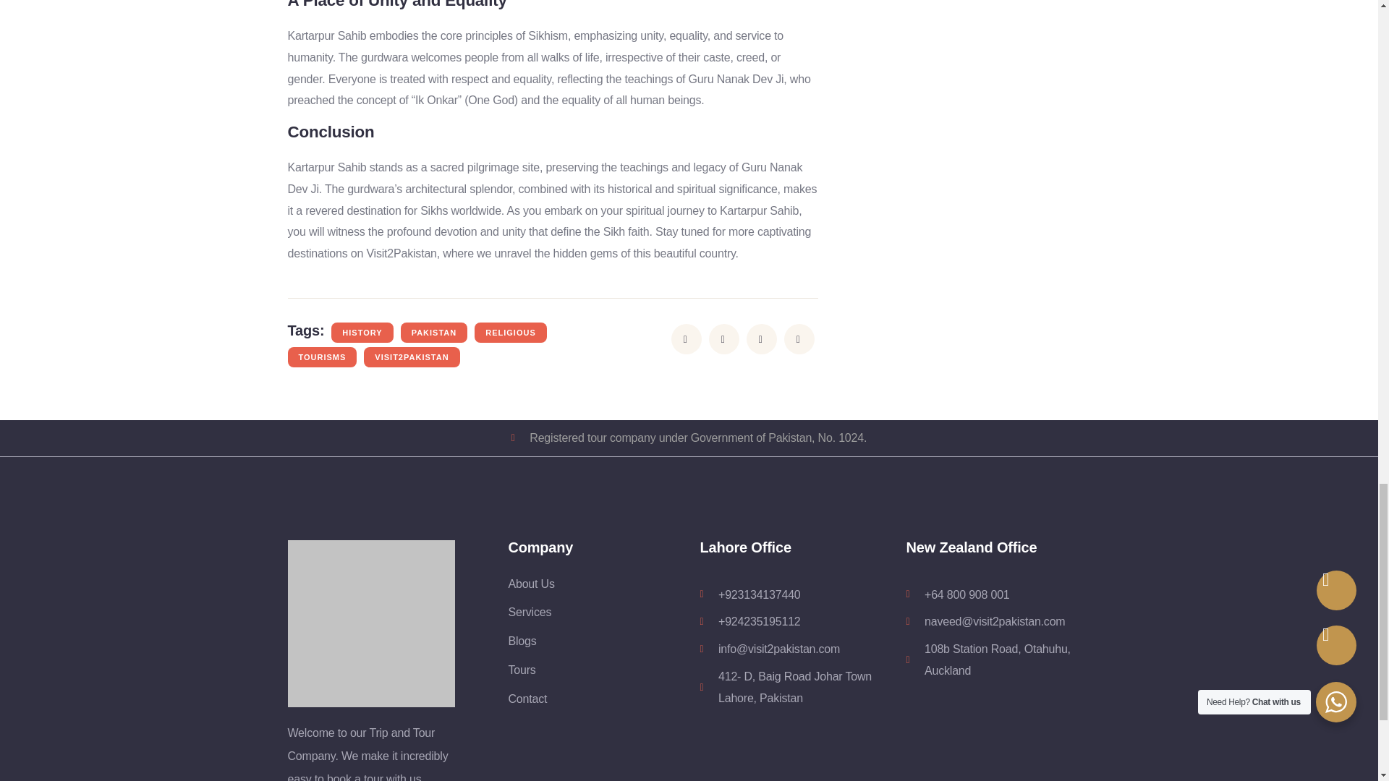 This screenshot has height=781, width=1389. Describe the element at coordinates (511, 333) in the screenshot. I see `RELIGIOUS` at that location.